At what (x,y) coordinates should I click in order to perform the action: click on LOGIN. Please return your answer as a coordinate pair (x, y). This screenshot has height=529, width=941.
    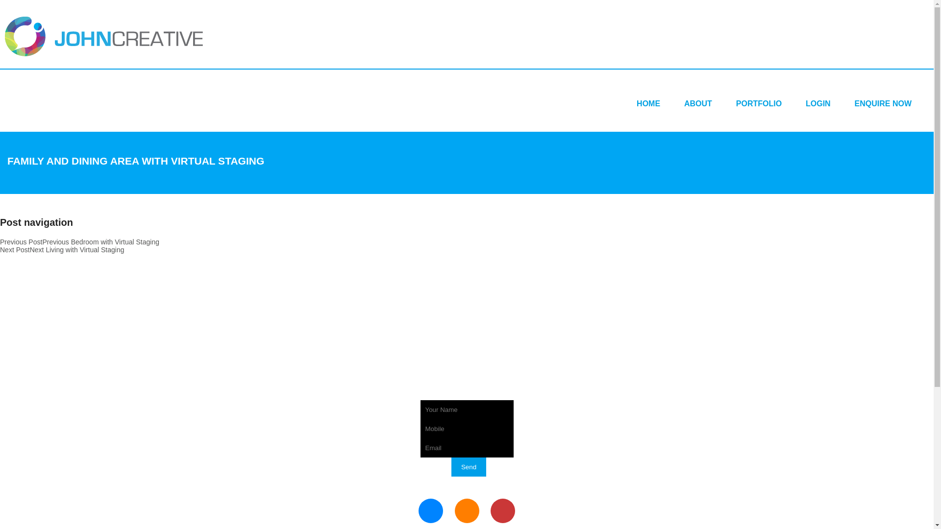
    Looking at the image, I should click on (818, 104).